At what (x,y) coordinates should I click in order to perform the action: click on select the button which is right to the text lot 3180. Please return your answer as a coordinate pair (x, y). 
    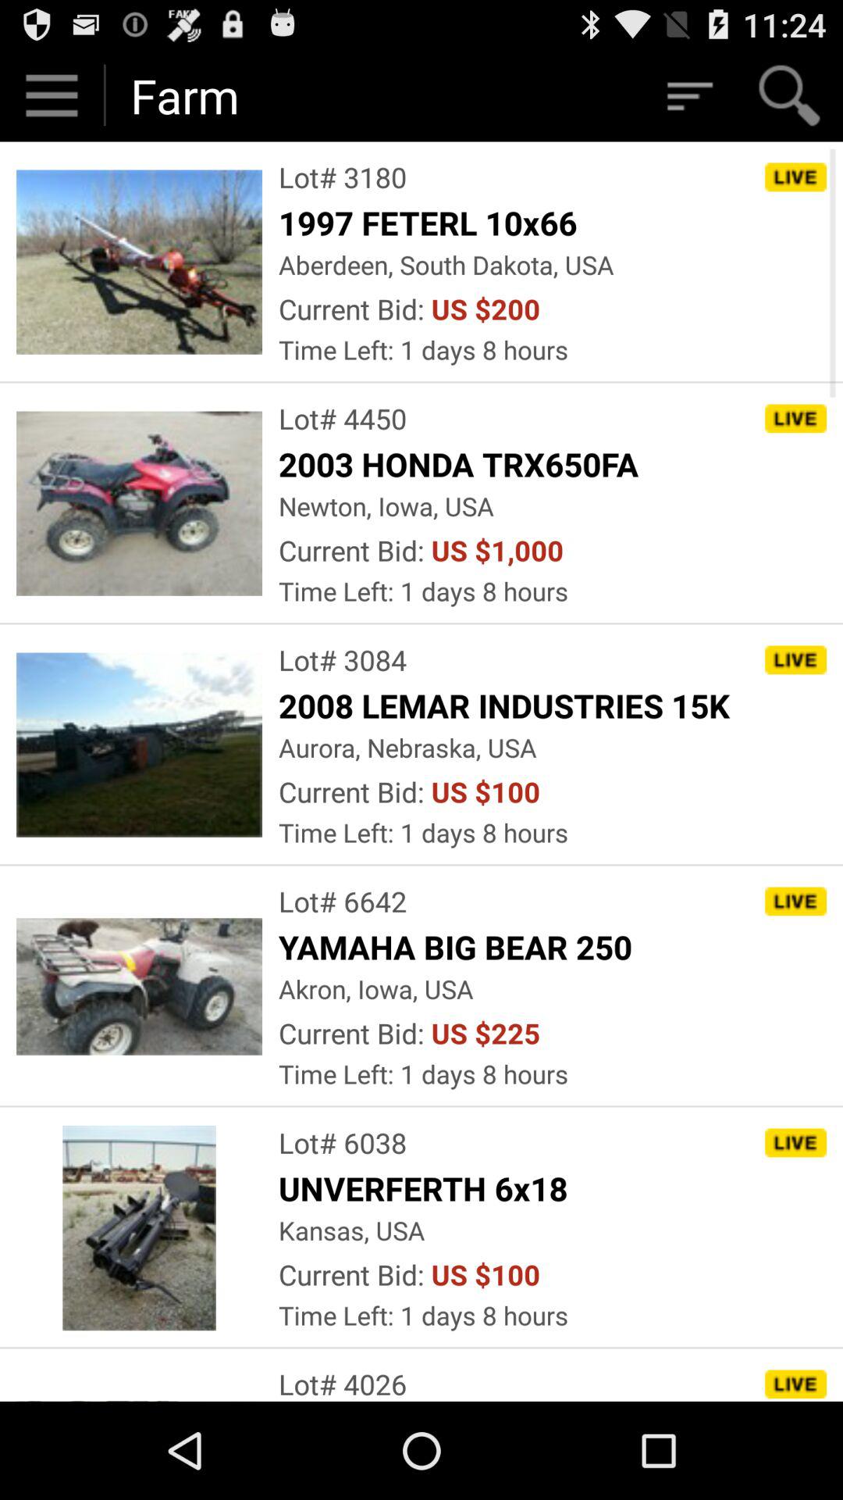
    Looking at the image, I should click on (795, 177).